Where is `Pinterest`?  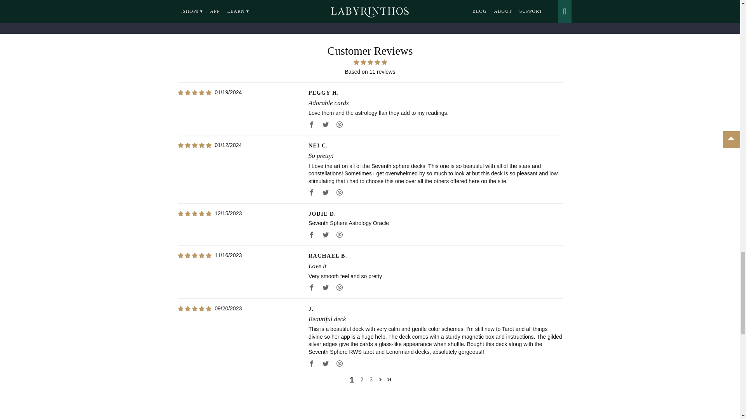 Pinterest is located at coordinates (340, 287).